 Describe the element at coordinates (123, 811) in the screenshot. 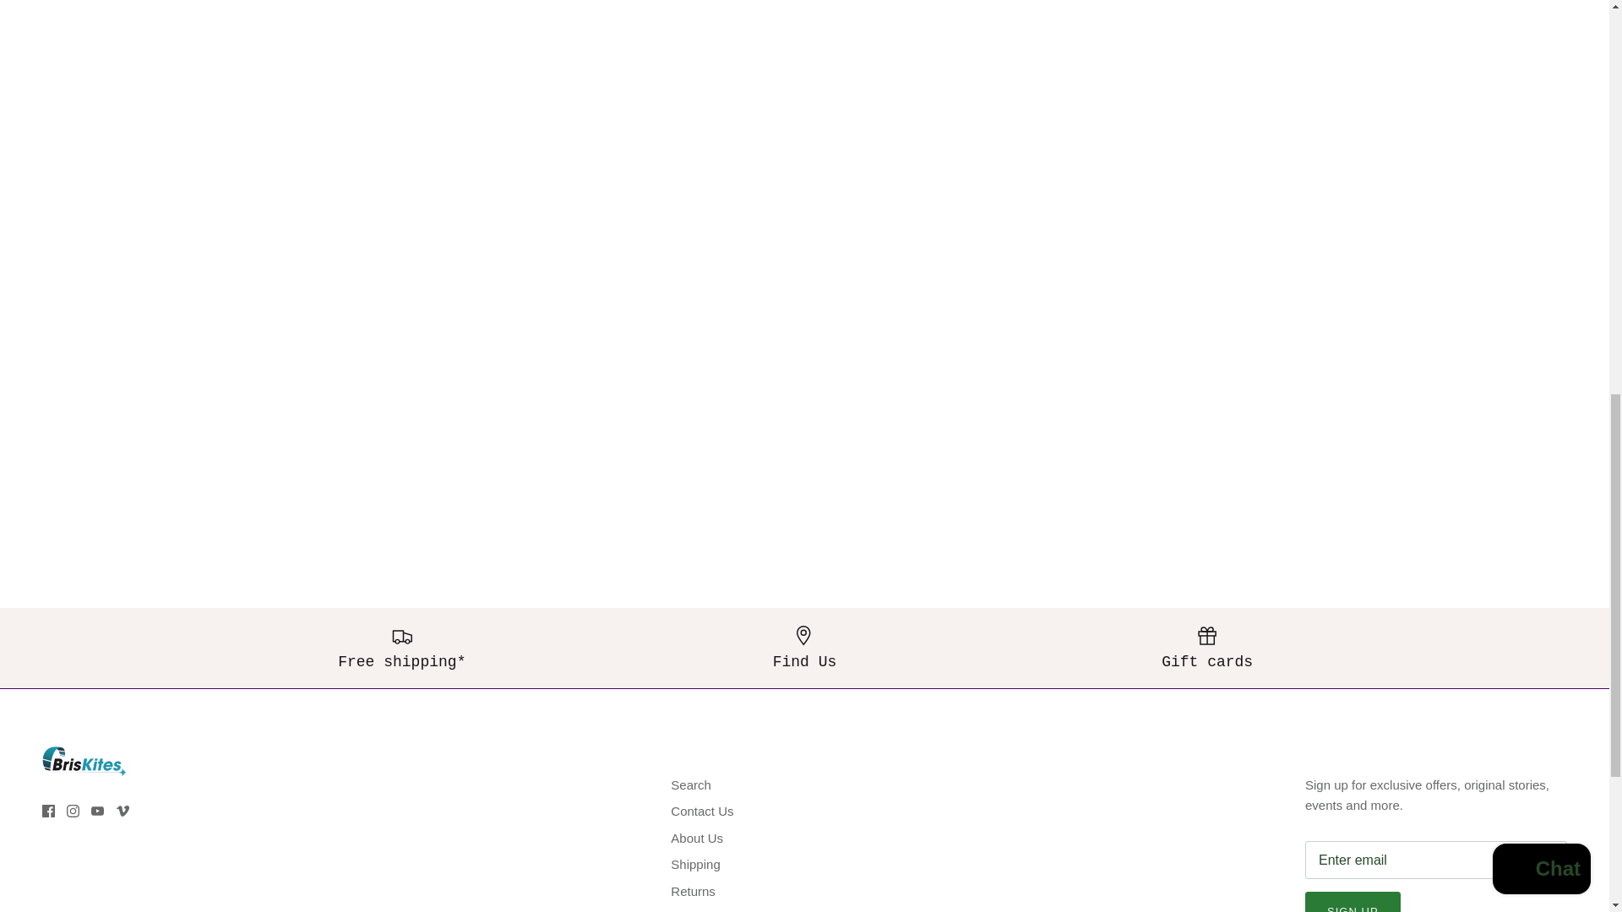

I see `Vimeo` at that location.